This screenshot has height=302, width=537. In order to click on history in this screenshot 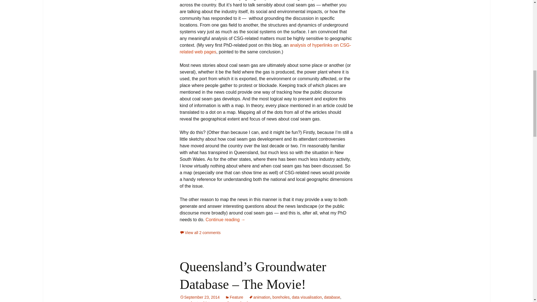, I will do `click(209, 301)`.